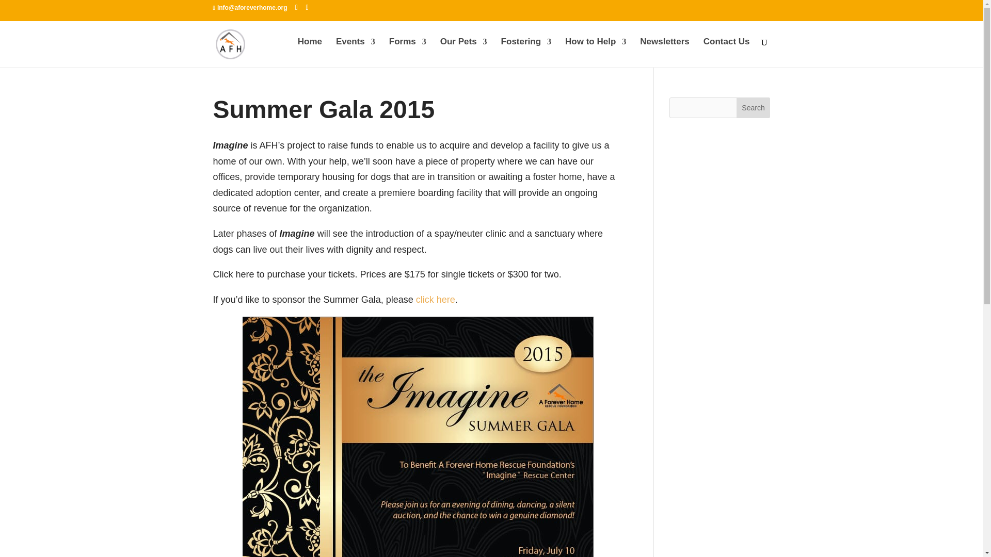 This screenshot has width=991, height=557. I want to click on Forms, so click(408, 50).